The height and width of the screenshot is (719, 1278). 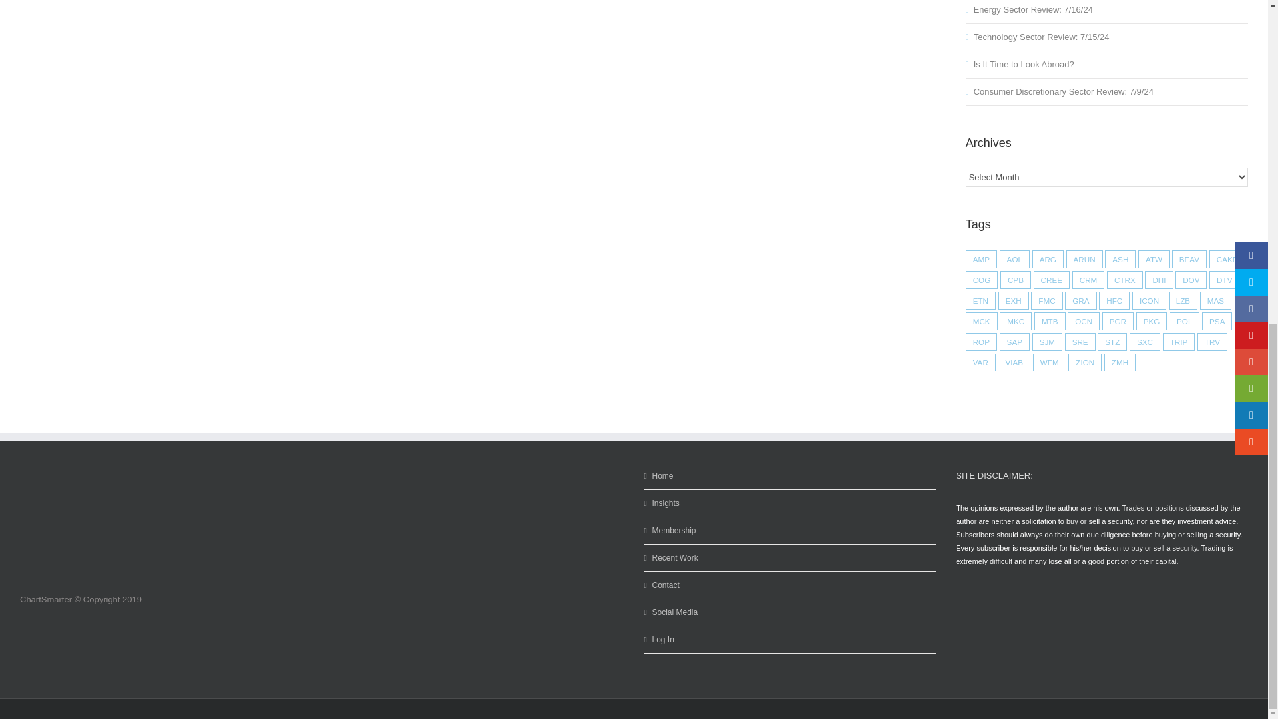 I want to click on BEAV, so click(x=1189, y=258).